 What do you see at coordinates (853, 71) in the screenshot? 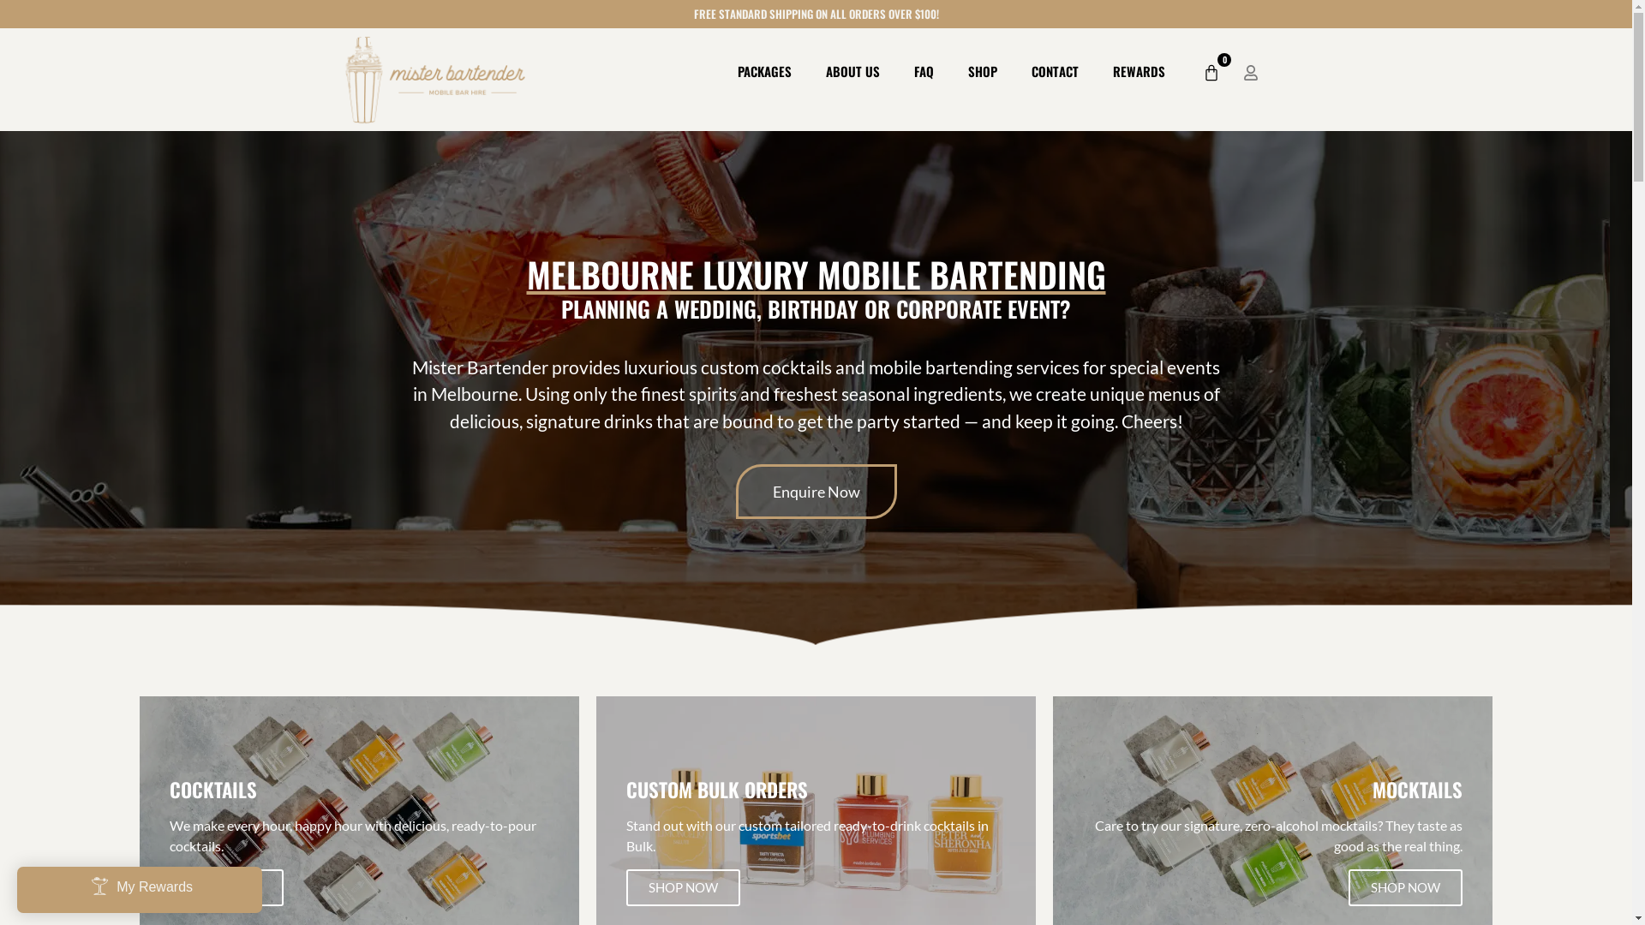
I see `ABOUT US` at bounding box center [853, 71].